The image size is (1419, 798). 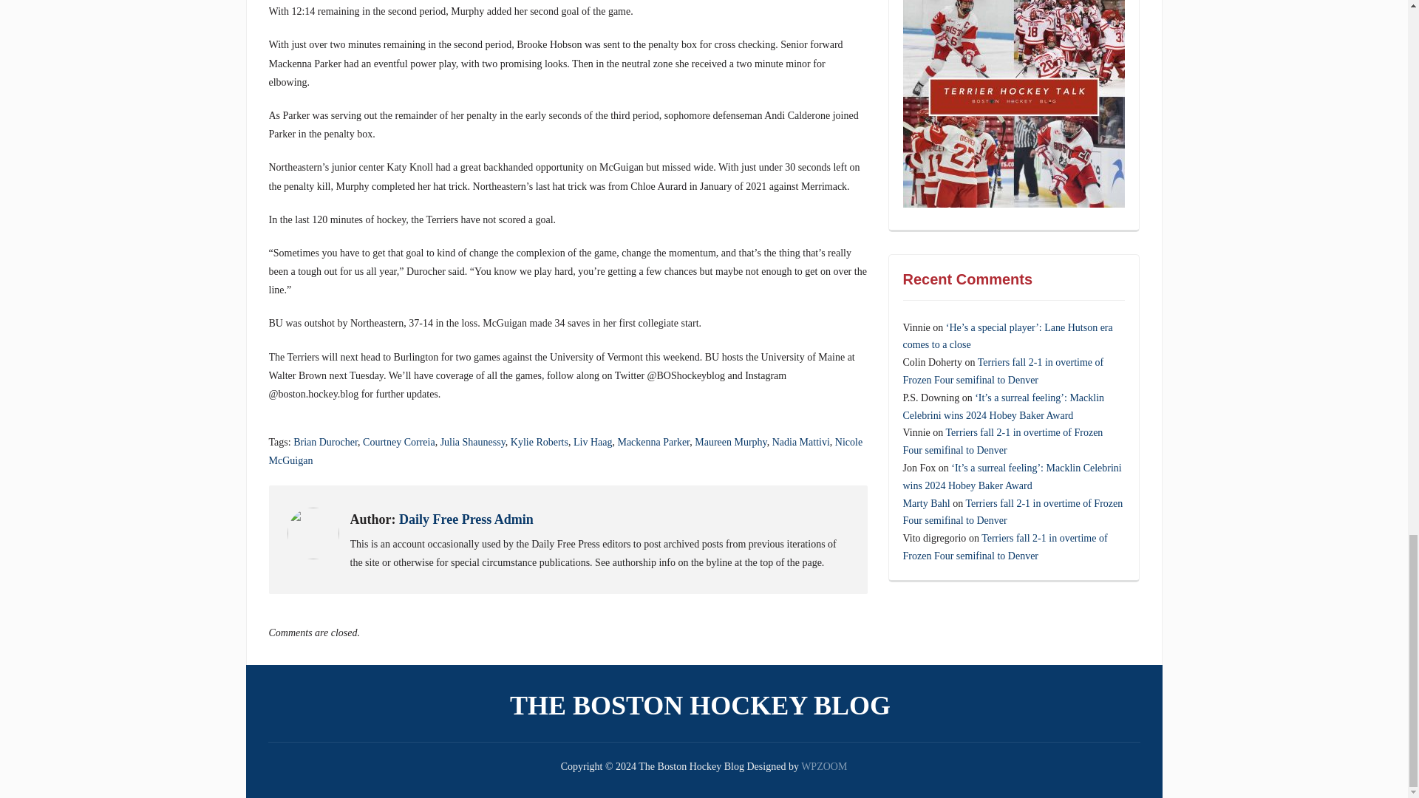 What do you see at coordinates (653, 442) in the screenshot?
I see `Mackenna Parker` at bounding box center [653, 442].